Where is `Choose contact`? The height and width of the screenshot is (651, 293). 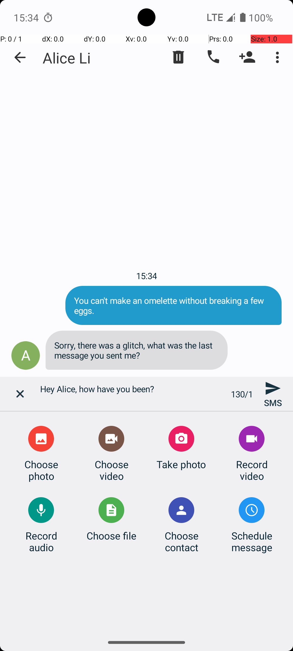
Choose contact is located at coordinates (181, 541).